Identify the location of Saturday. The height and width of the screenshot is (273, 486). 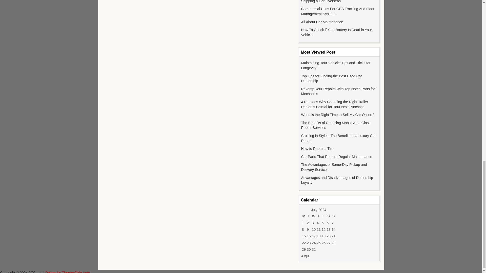
(329, 216).